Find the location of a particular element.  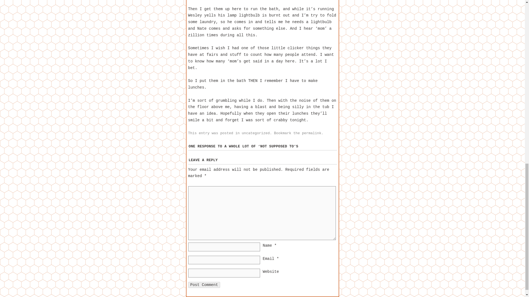

permalink is located at coordinates (311, 133).